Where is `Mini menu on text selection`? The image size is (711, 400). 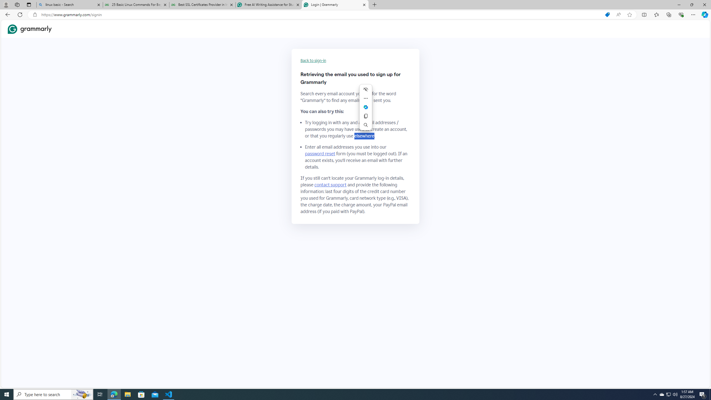
Mini menu on text selection is located at coordinates (365, 107).